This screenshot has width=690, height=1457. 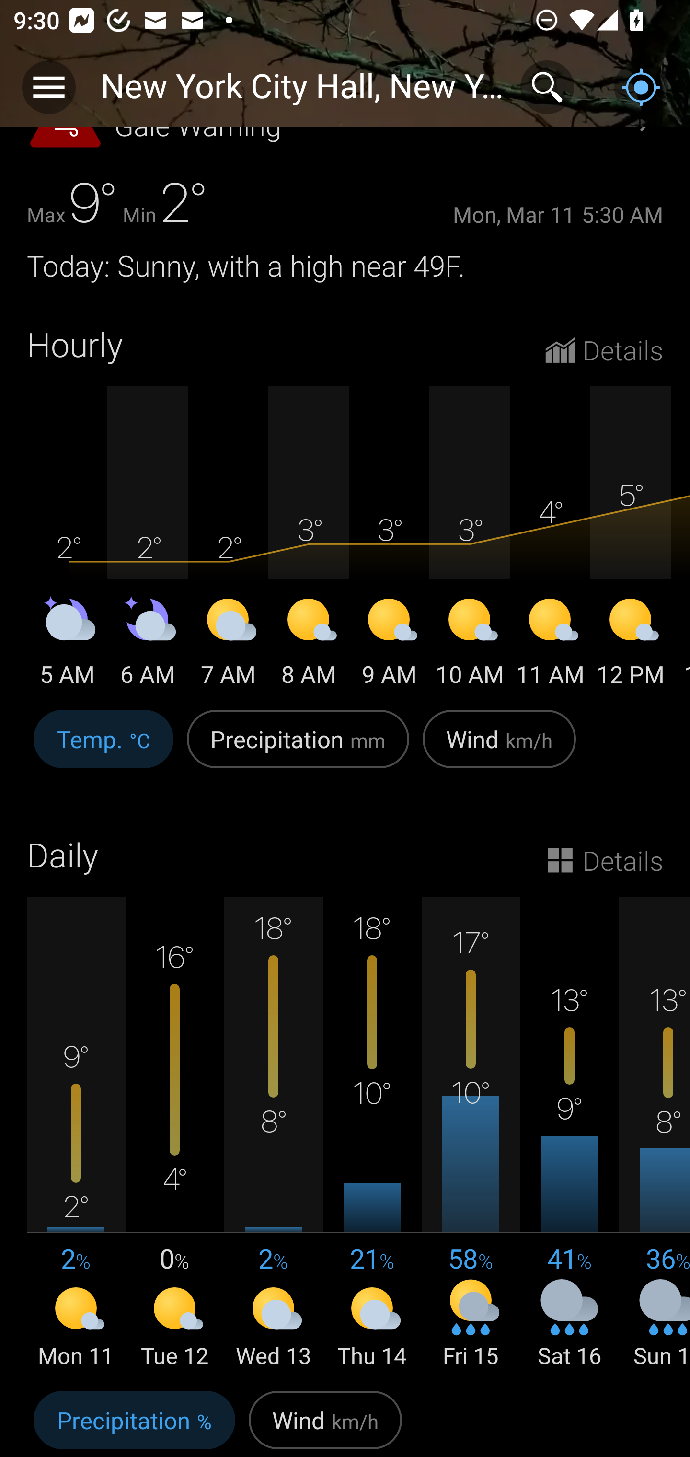 I want to click on 18° 8° 2 % Wed 13, so click(x=273, y=1133).